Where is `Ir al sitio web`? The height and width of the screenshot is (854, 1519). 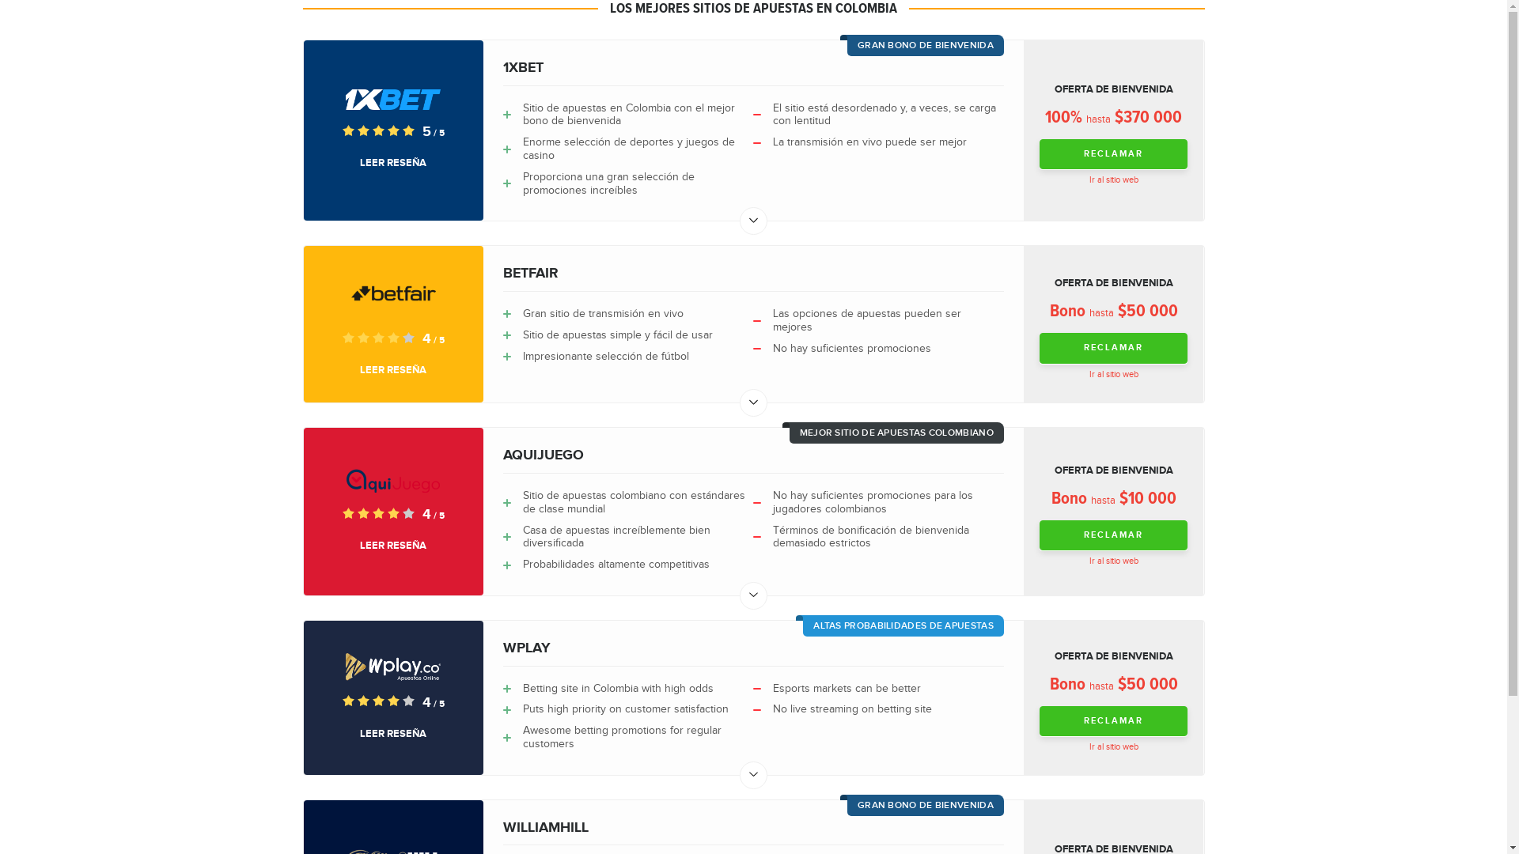
Ir al sitio web is located at coordinates (1114, 748).